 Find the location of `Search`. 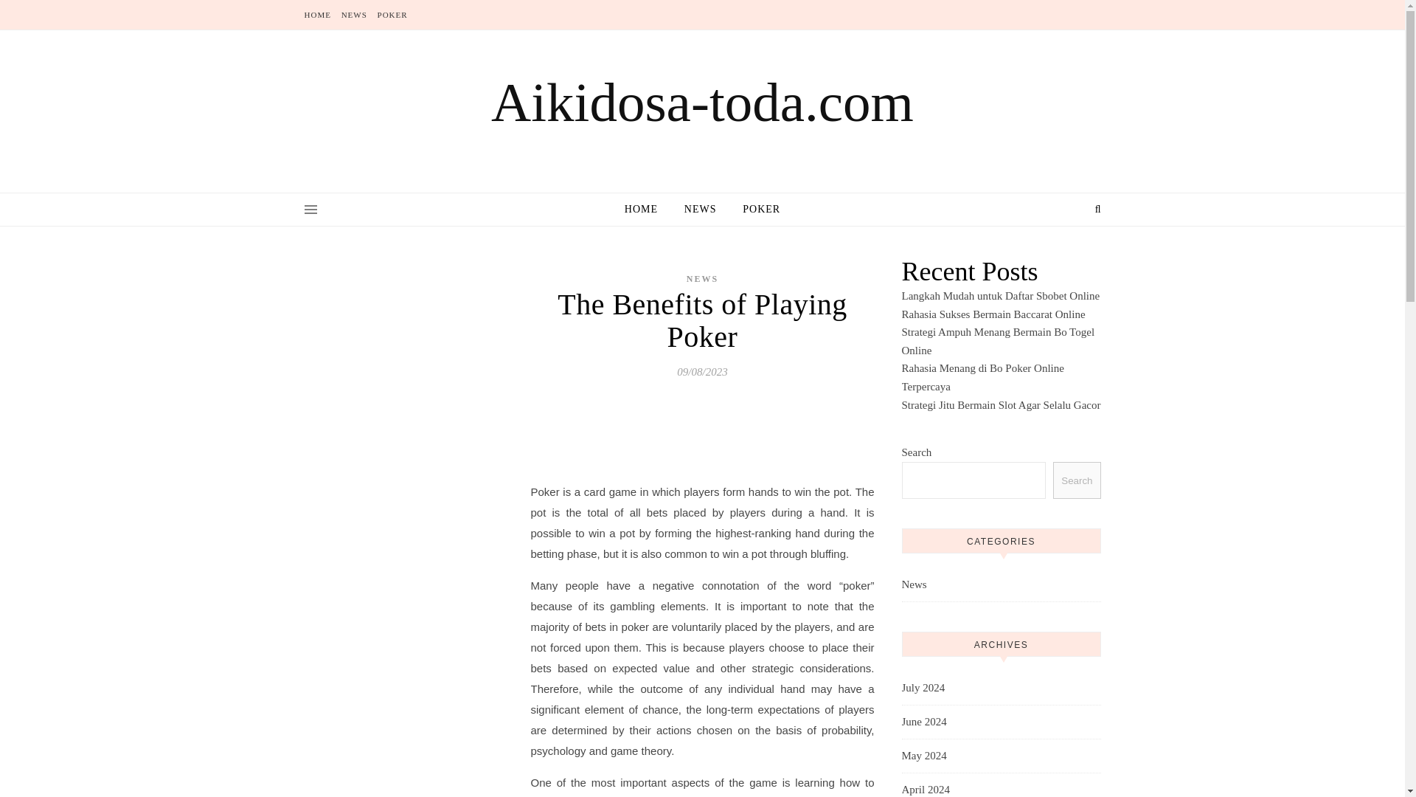

Search is located at coordinates (1077, 481).